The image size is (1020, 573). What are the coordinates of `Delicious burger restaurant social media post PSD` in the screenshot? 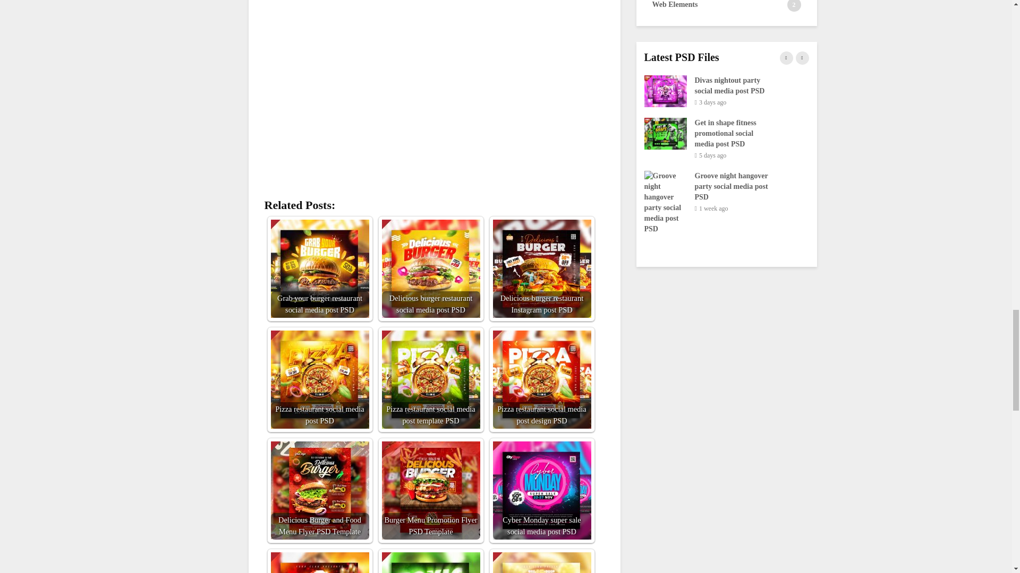 It's located at (430, 268).